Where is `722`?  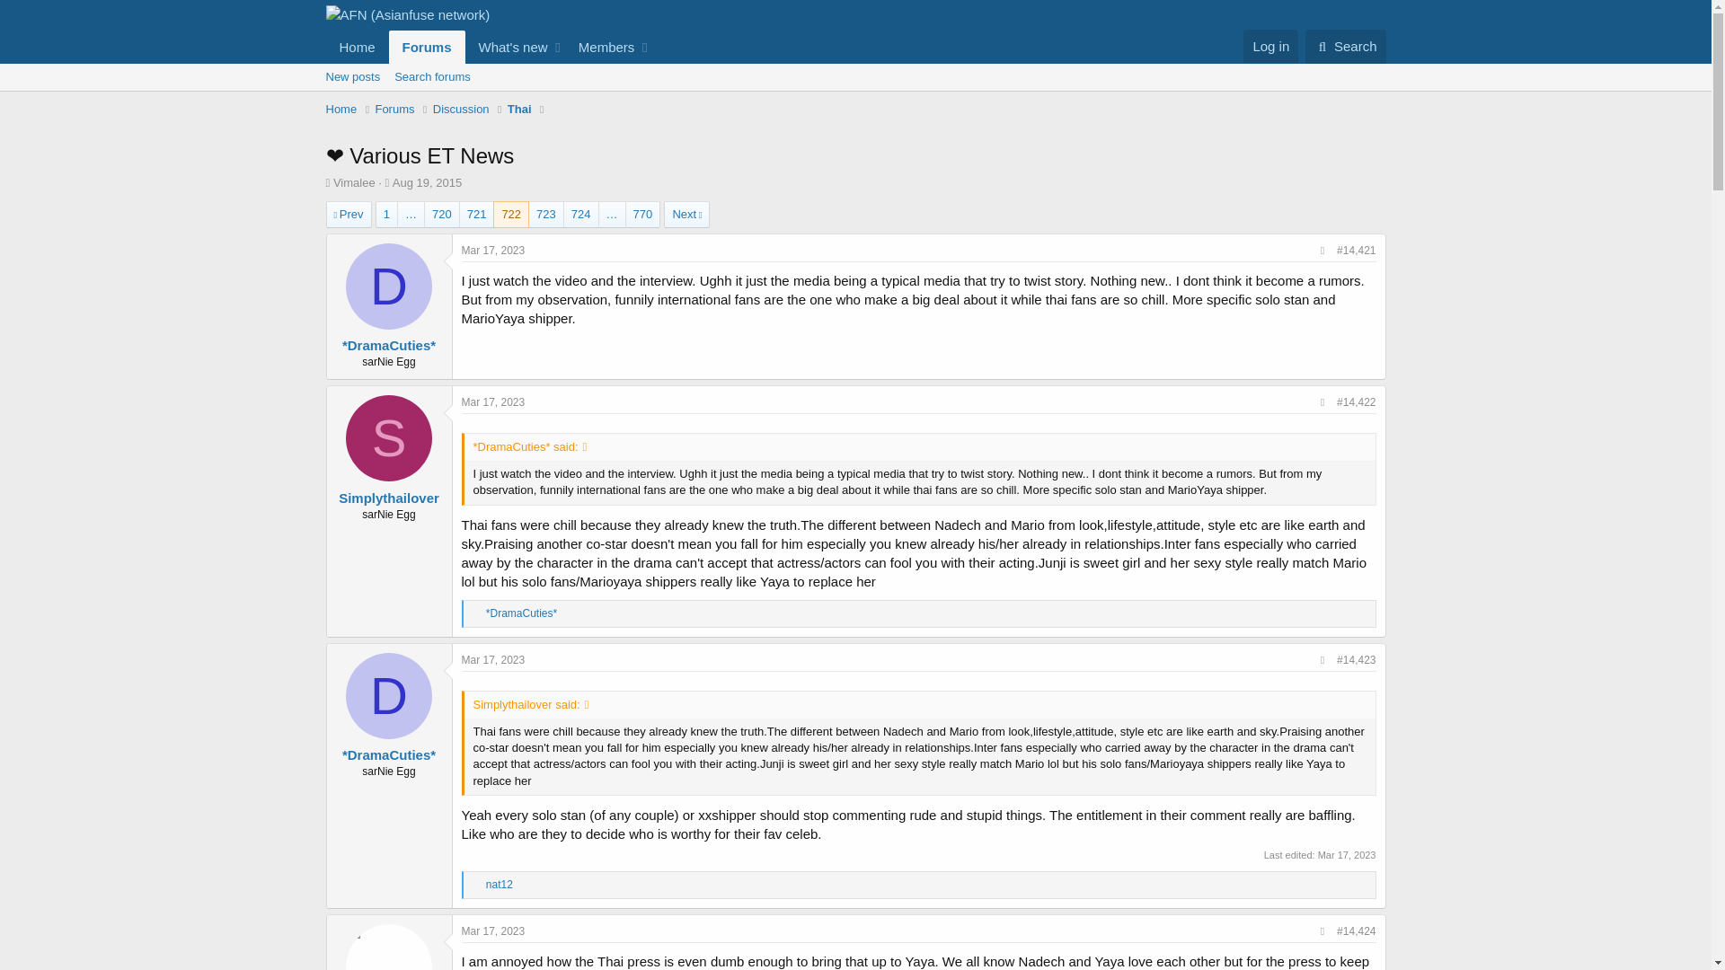
722 is located at coordinates (510, 214).